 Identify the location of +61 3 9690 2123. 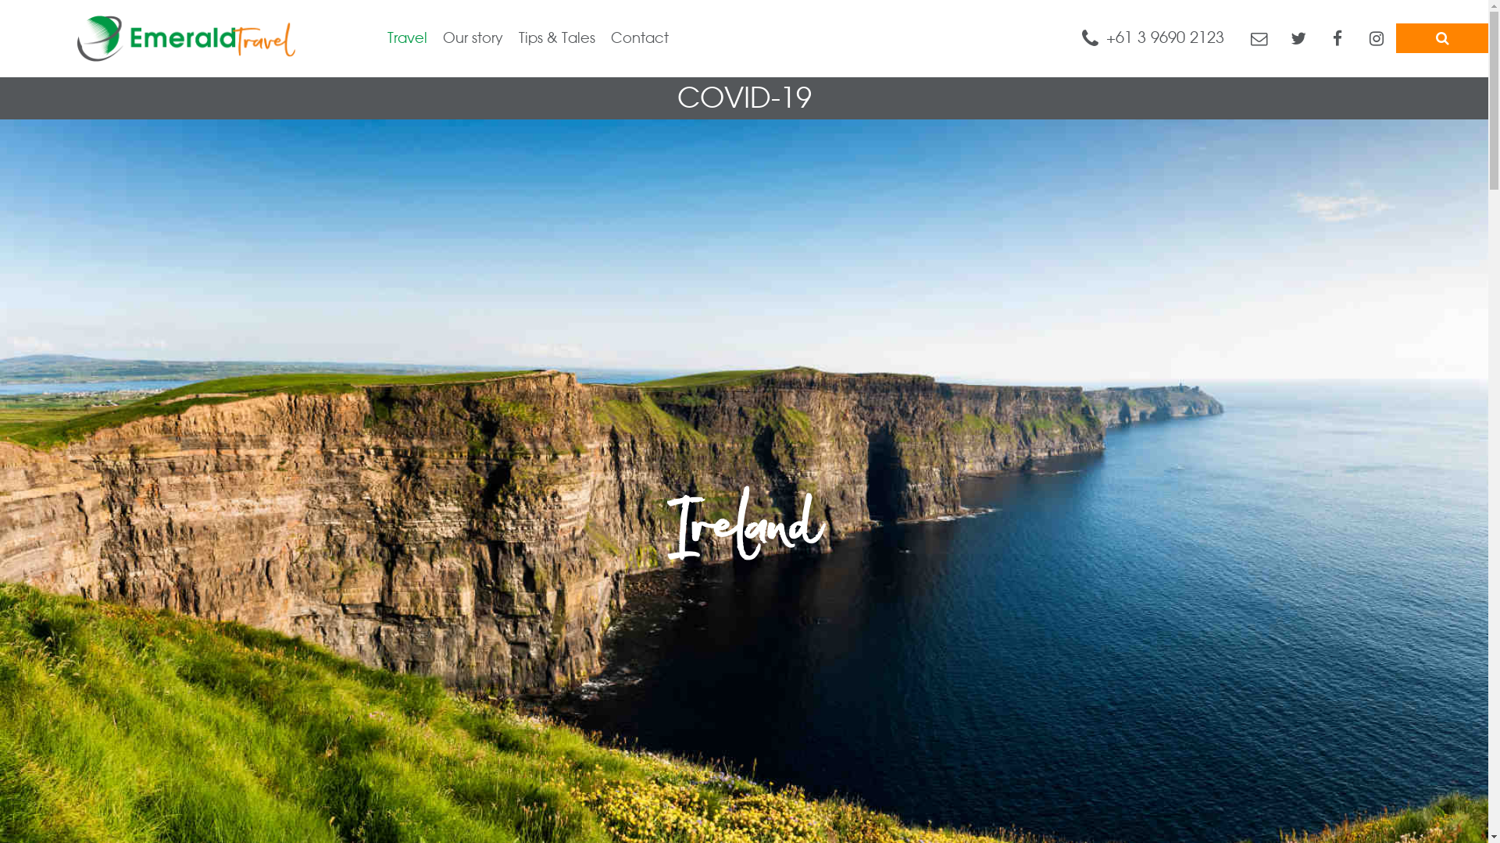
(1153, 37).